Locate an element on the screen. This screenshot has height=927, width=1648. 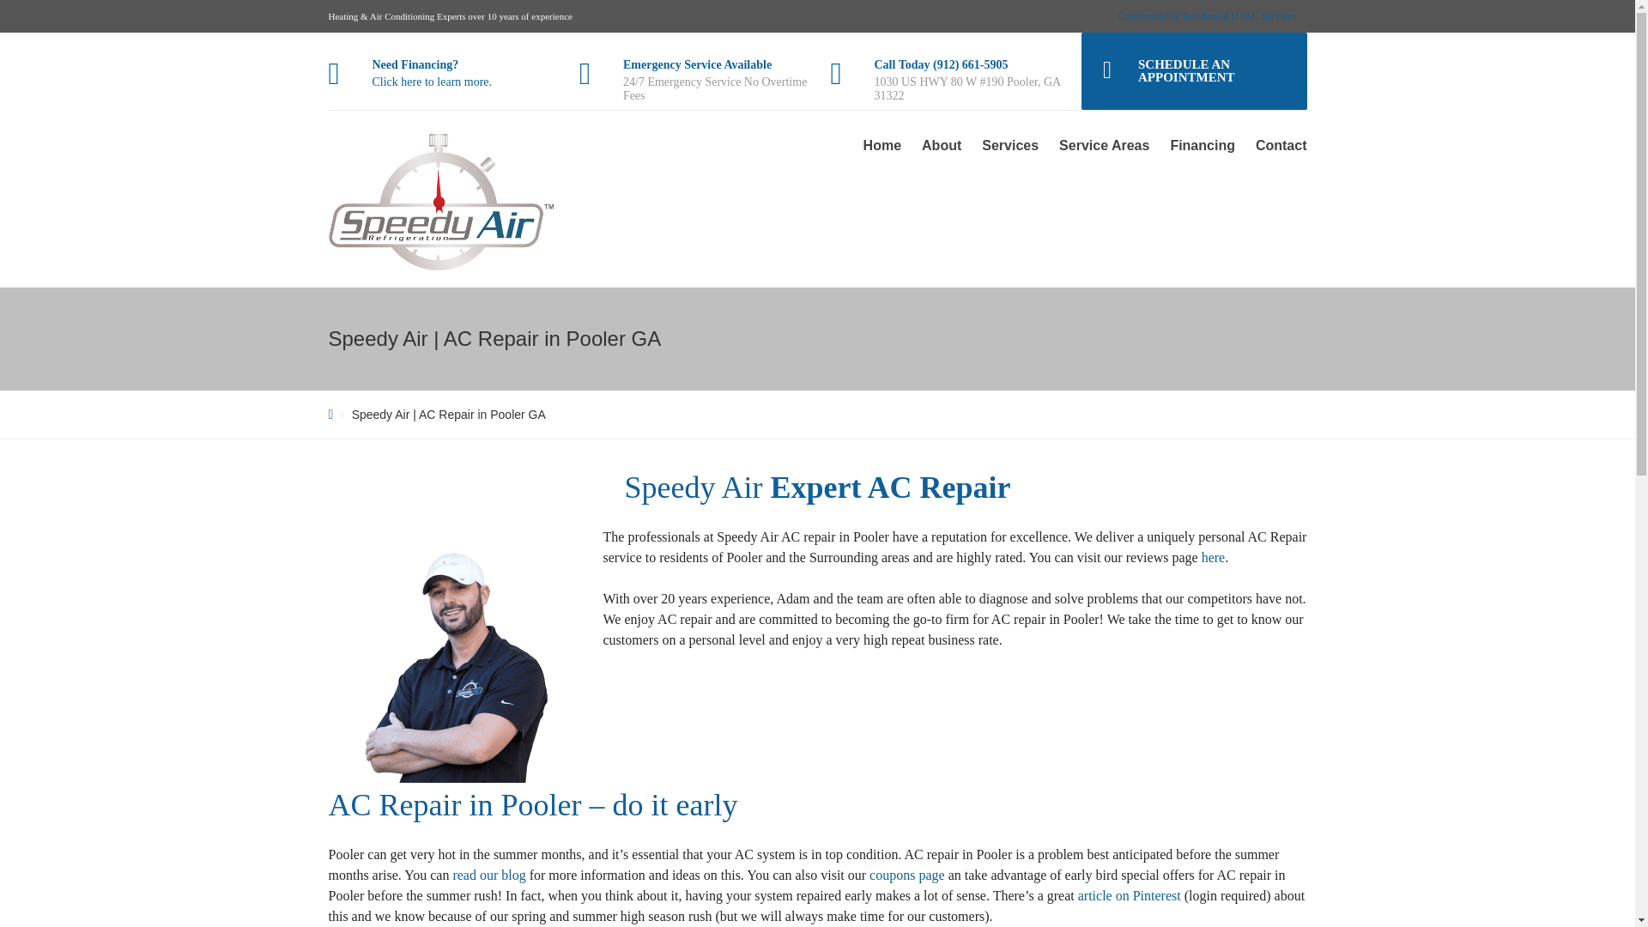
About is located at coordinates (941, 145).